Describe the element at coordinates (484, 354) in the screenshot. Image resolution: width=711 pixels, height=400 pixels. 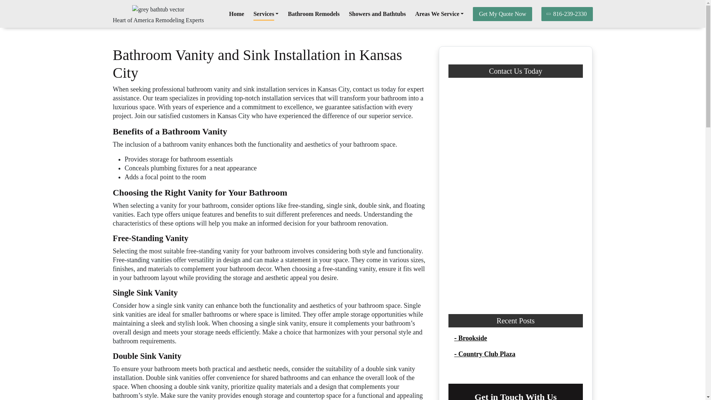
I see `- Country Club Plaza` at that location.